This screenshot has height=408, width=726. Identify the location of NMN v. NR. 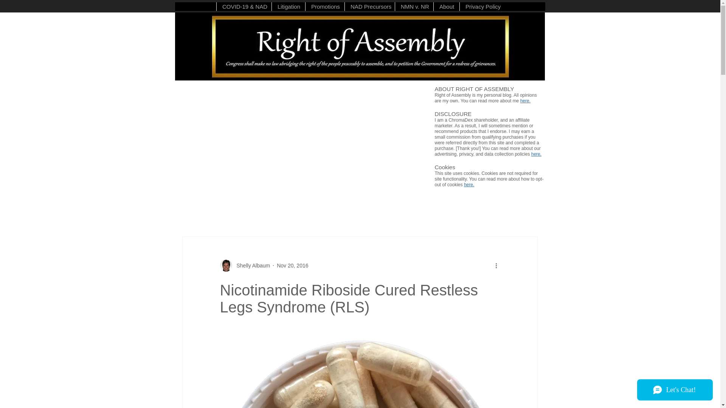
(414, 7).